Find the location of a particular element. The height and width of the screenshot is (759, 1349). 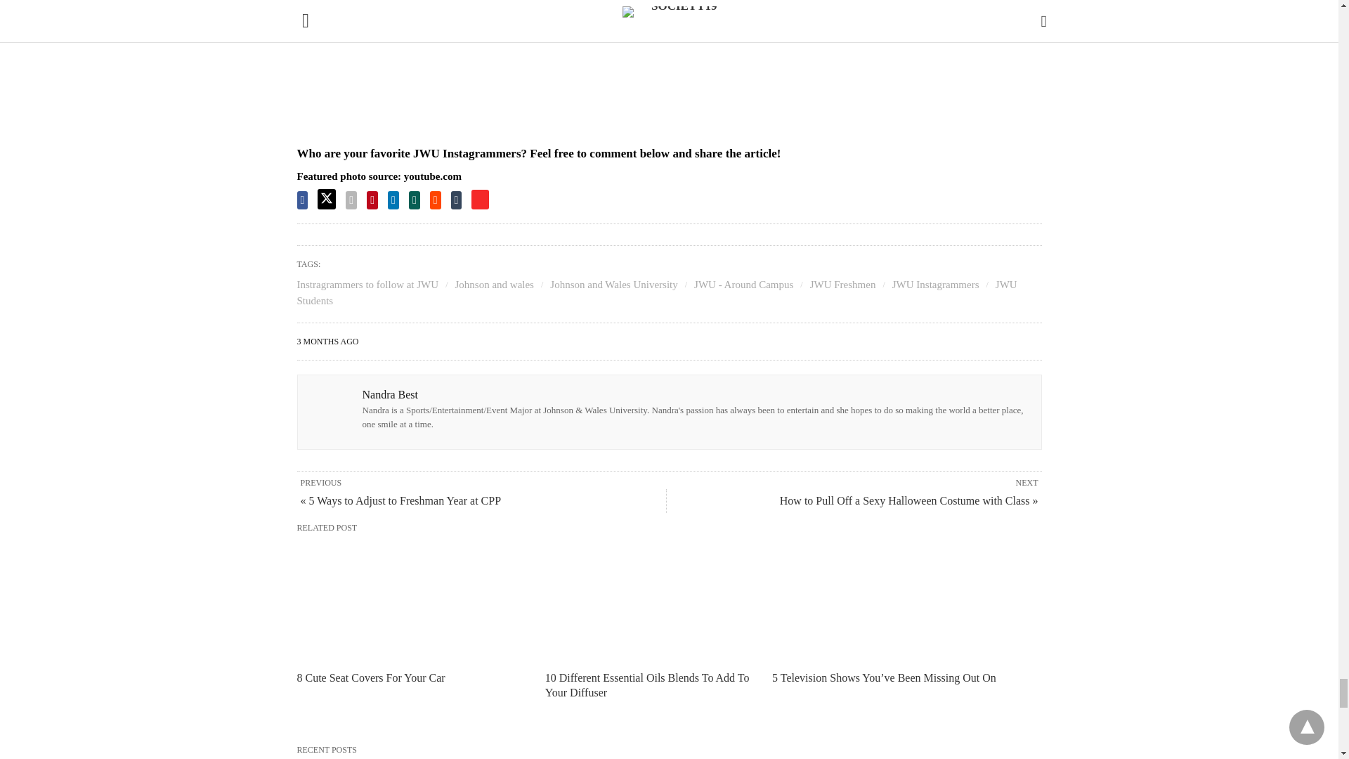

8 Cute Seat Covers For Your Car is located at coordinates (410, 602).